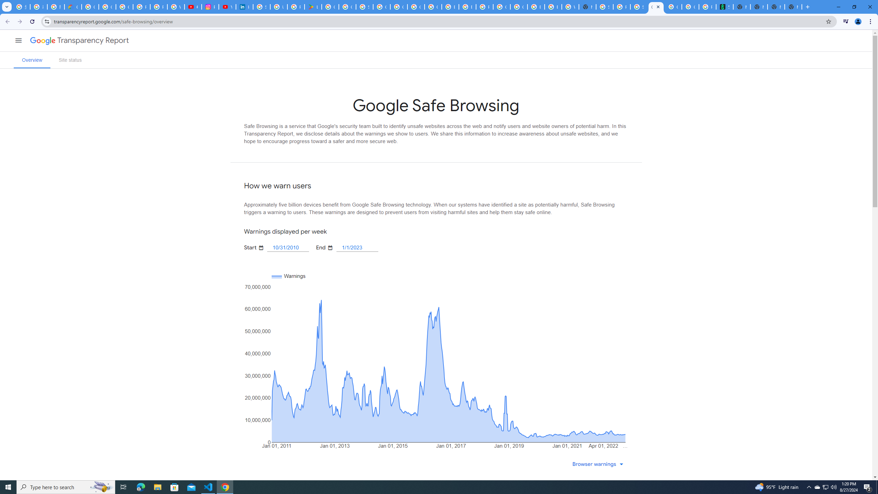 This screenshot has width=878, height=494. I want to click on Sign in - Google Accounts, so click(261, 7).